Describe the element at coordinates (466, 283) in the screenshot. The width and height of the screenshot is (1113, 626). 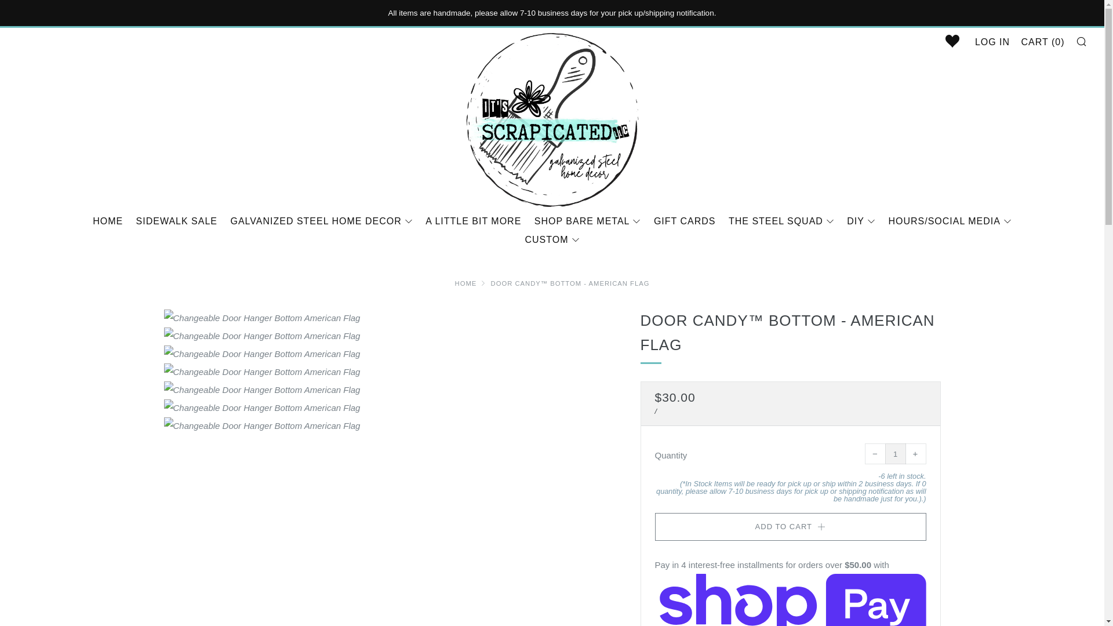
I see `Home` at that location.